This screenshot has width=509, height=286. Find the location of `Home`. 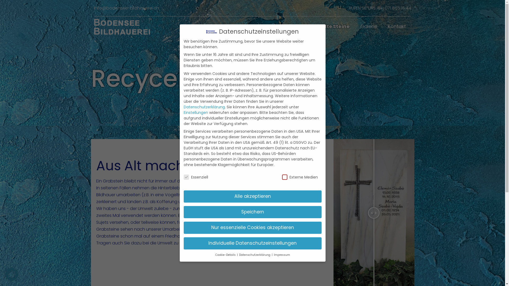

Home is located at coordinates (251, 26).